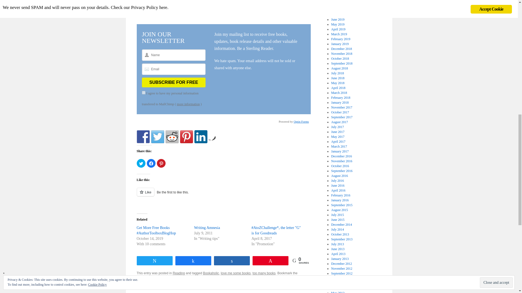 The width and height of the screenshot is (522, 293). I want to click on Share on Twitter, so click(158, 137).